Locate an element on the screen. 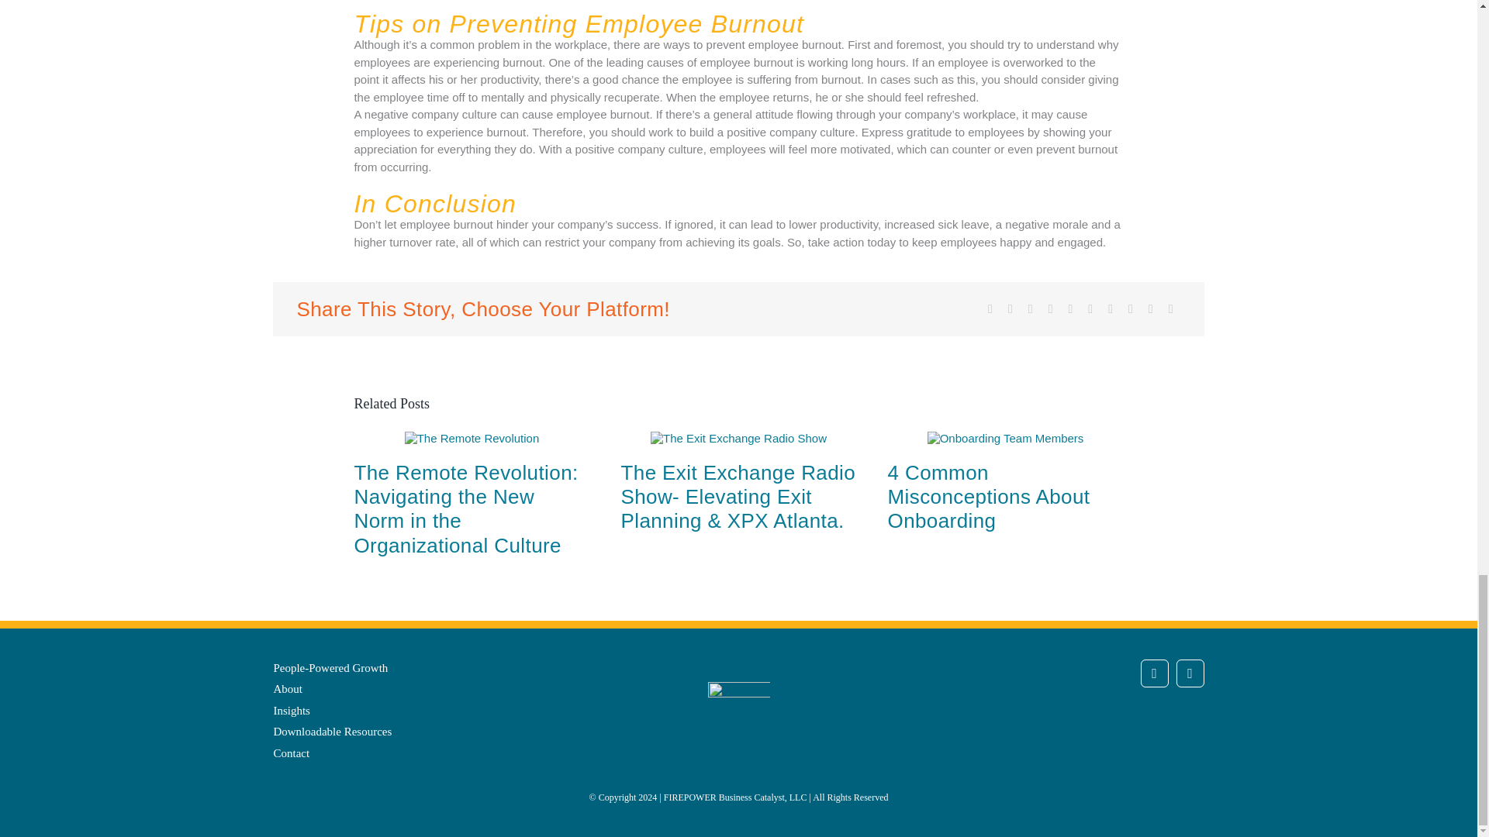 The image size is (1489, 837). Vk is located at coordinates (1131, 308).